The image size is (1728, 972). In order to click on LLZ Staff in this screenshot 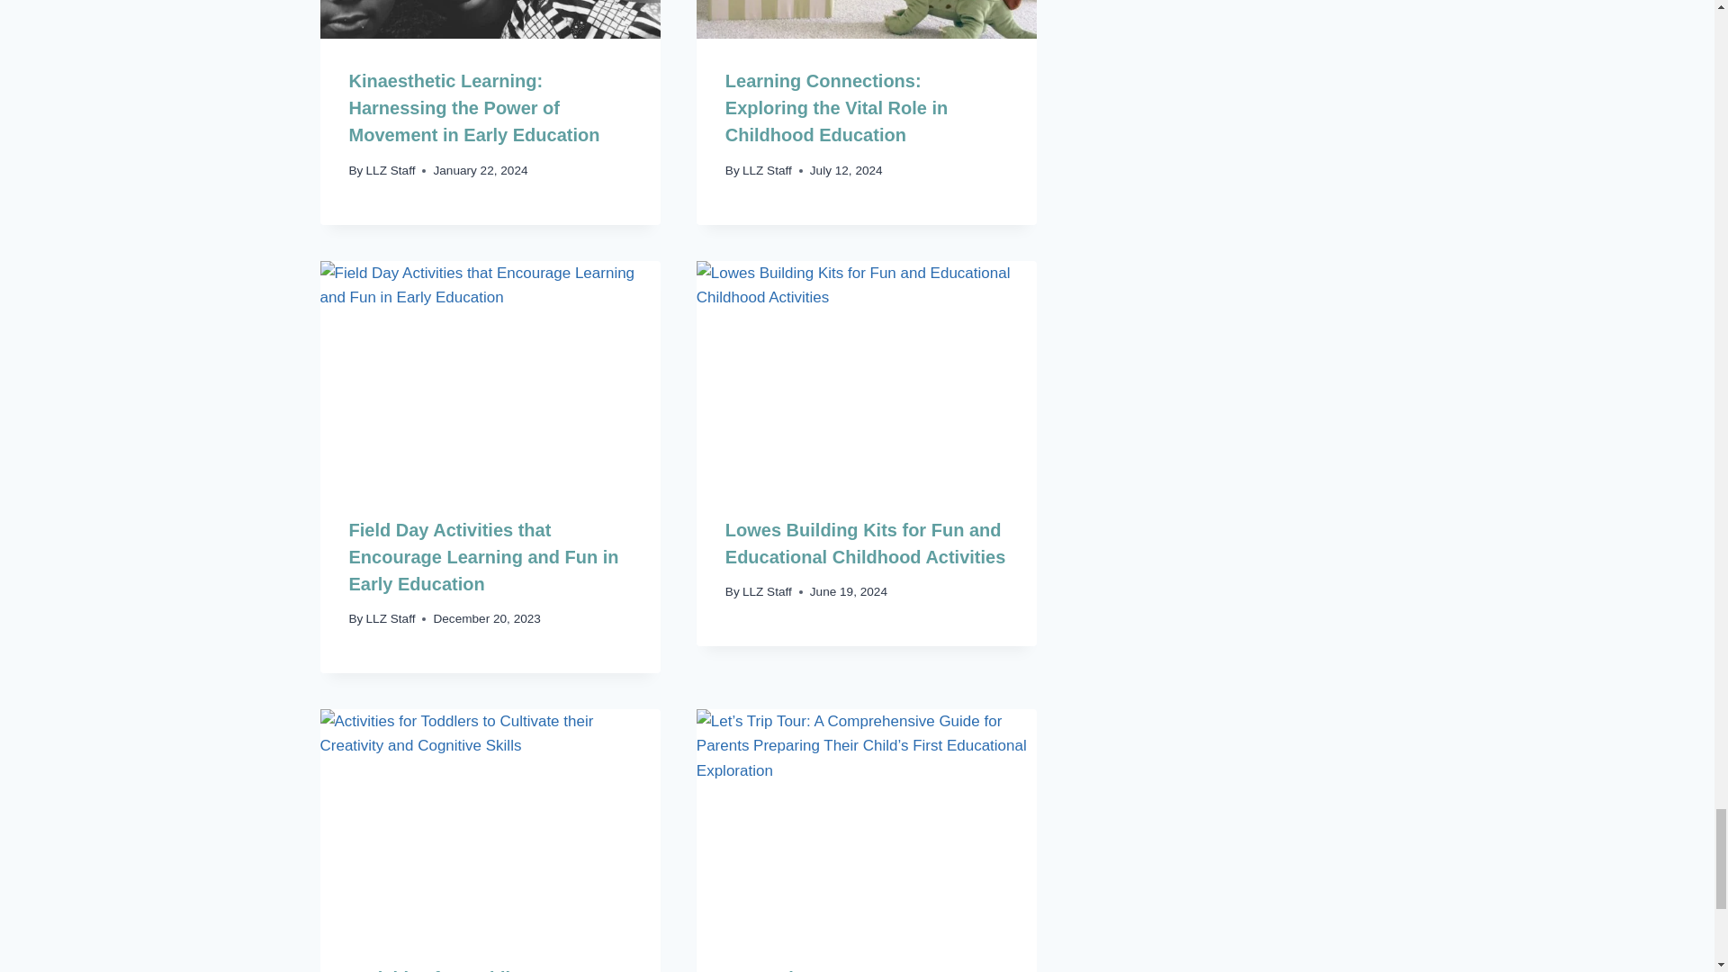, I will do `click(767, 170)`.